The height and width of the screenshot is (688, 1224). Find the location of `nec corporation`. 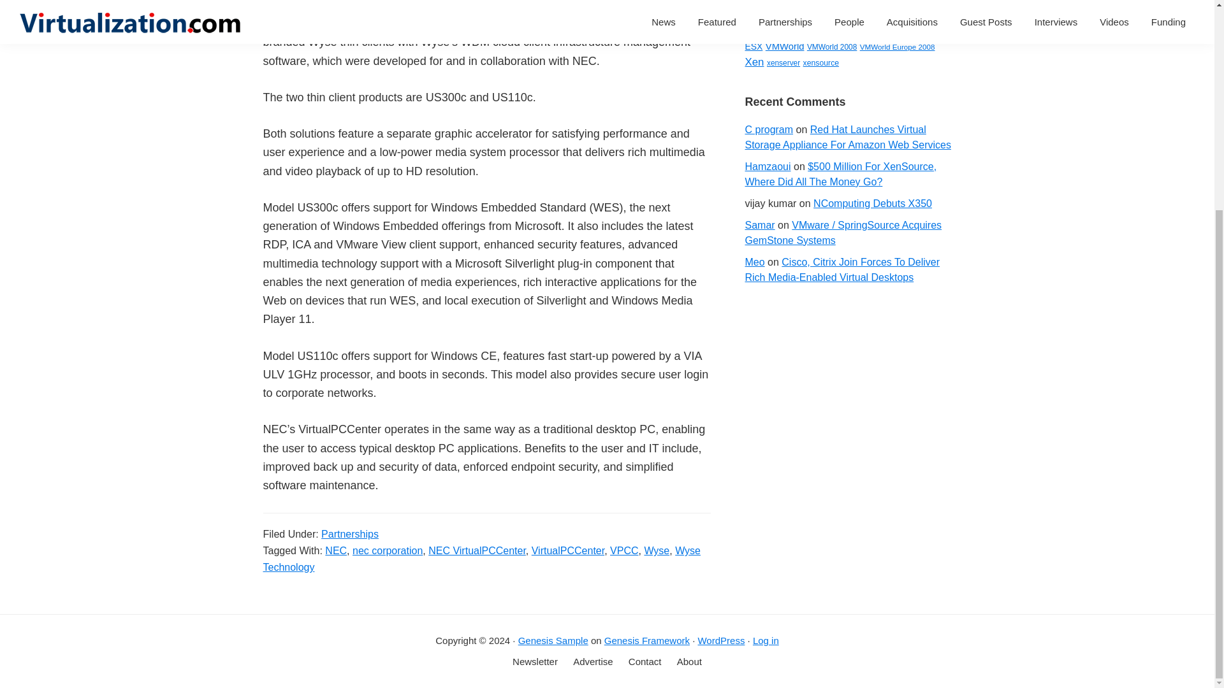

nec corporation is located at coordinates (387, 550).